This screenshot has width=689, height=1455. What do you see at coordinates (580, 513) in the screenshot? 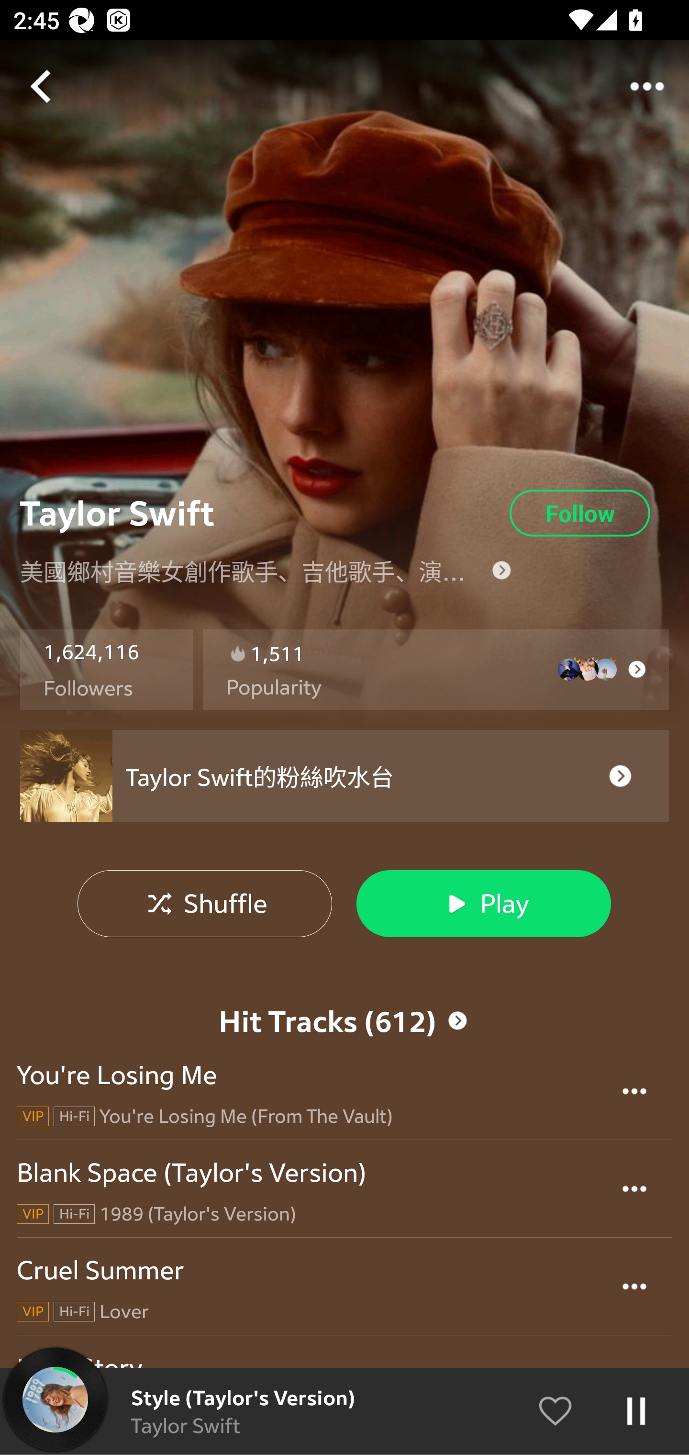
I see `Follow` at bounding box center [580, 513].